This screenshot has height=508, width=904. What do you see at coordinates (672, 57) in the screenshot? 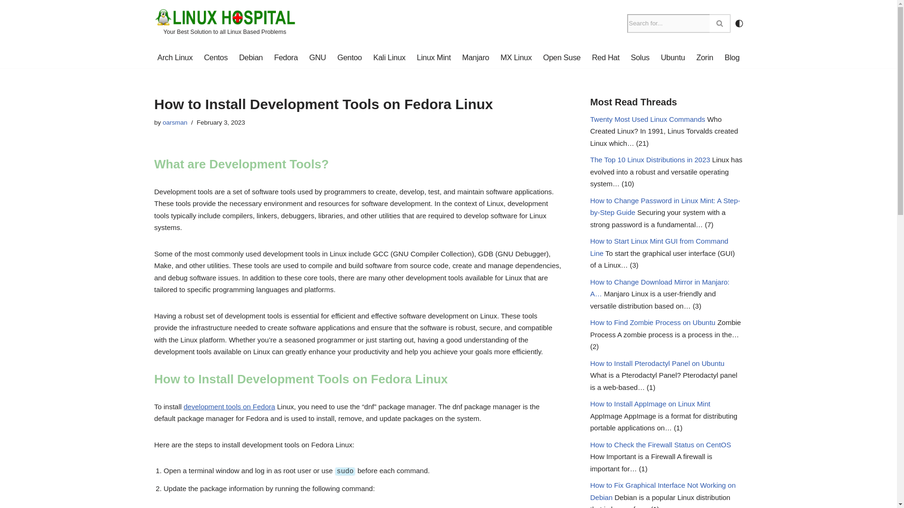
I see `Ubuntu` at bounding box center [672, 57].